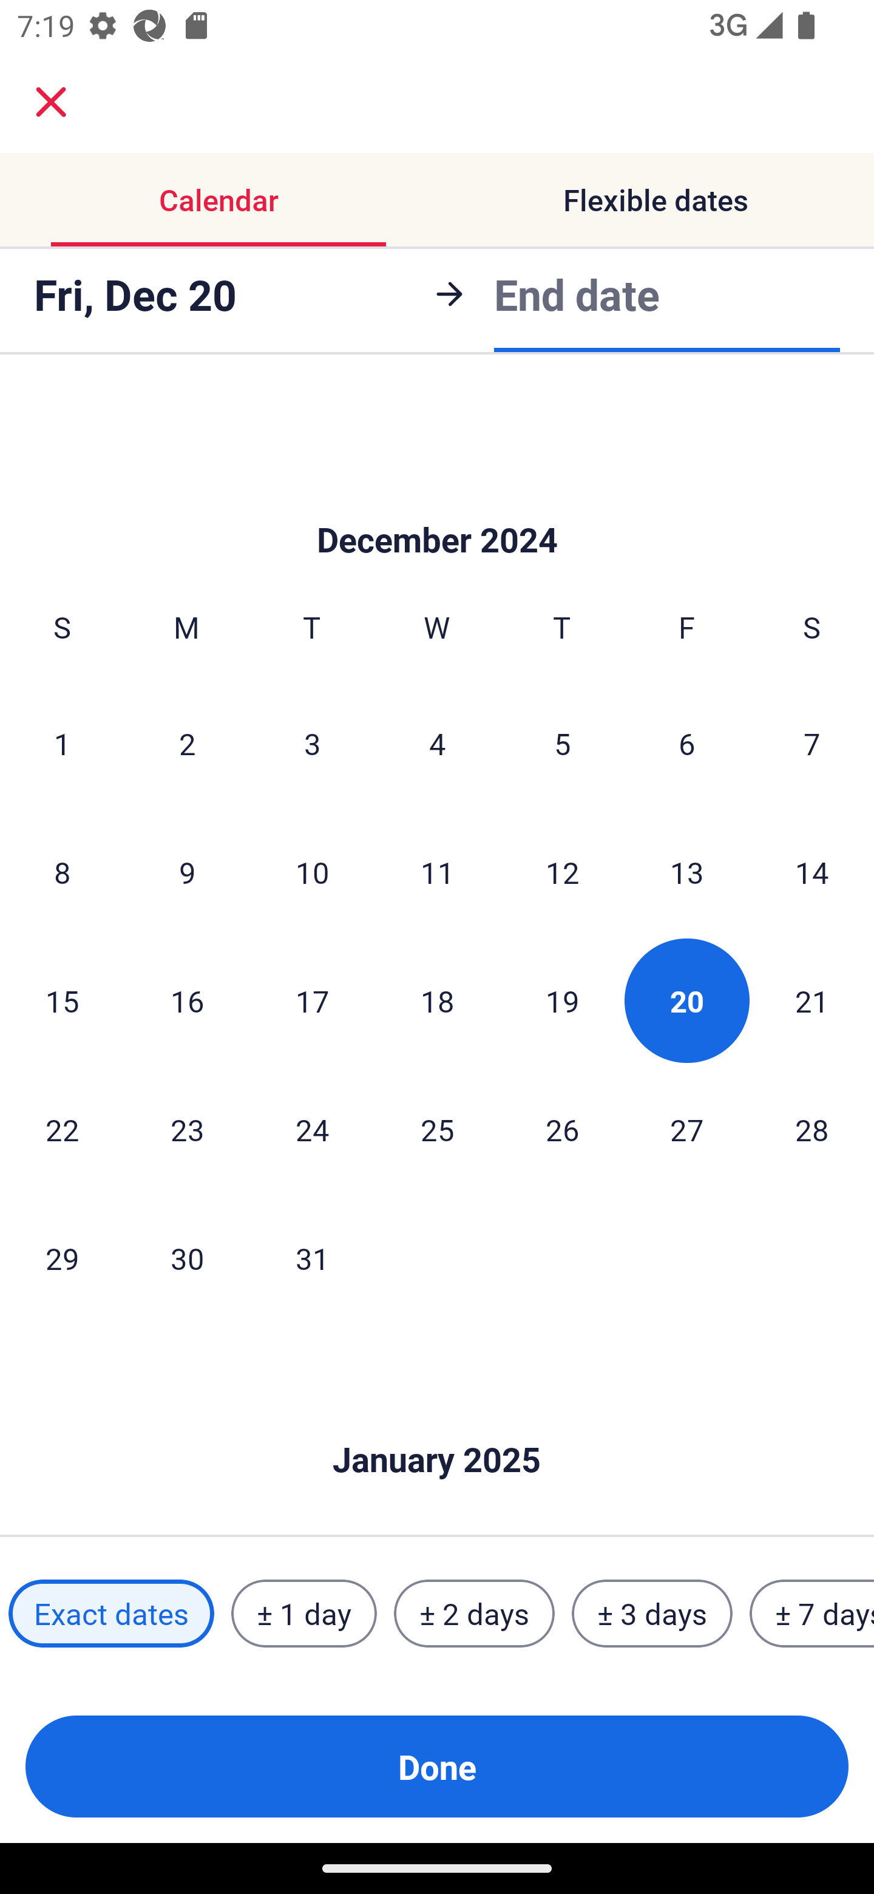  I want to click on Flexible dates, so click(655, 199).